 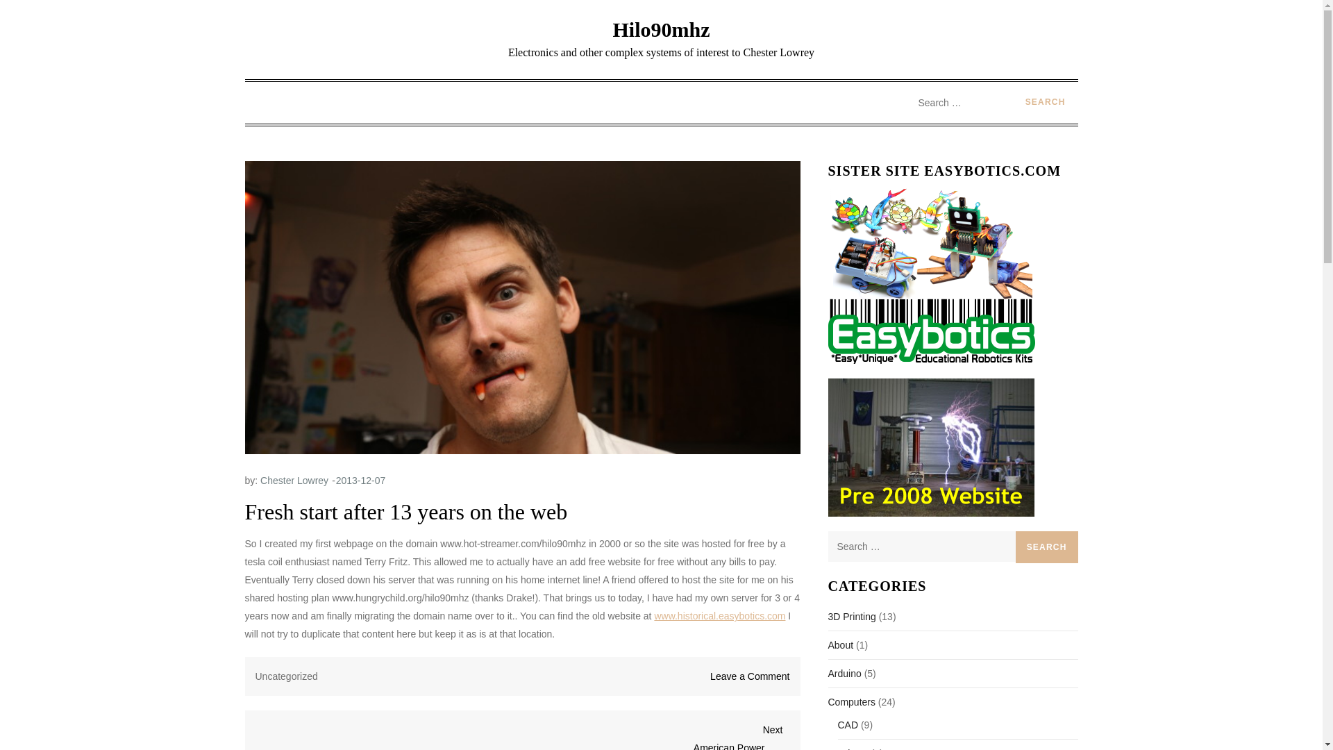 I want to click on About, so click(x=851, y=701).